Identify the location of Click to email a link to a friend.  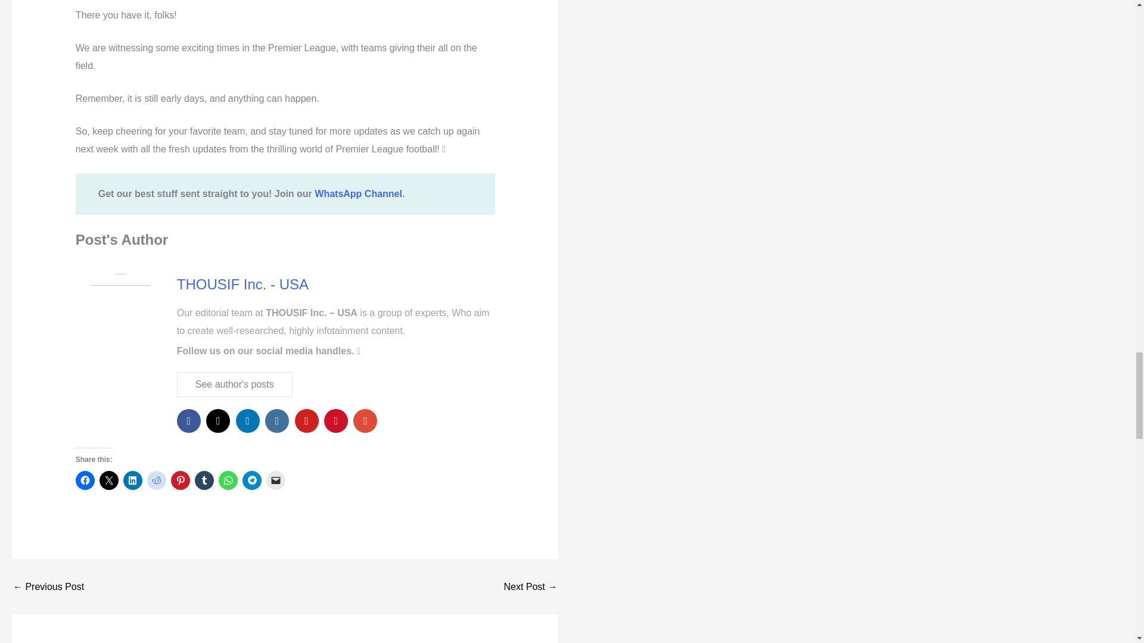
(275, 480).